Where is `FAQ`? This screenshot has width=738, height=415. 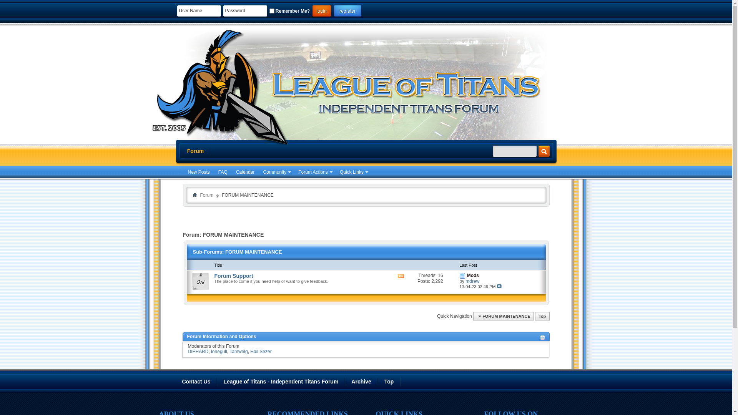
FAQ is located at coordinates (223, 172).